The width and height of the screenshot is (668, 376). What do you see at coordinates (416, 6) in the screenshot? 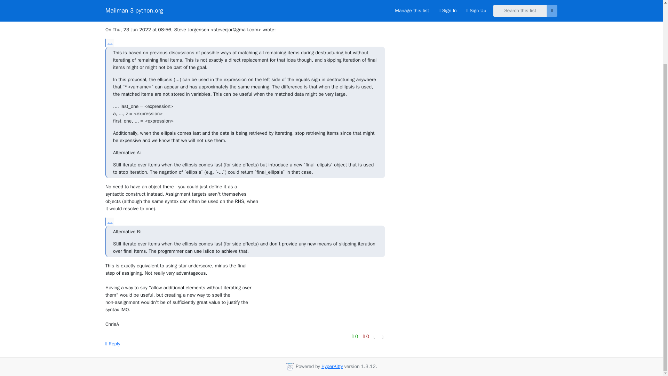
I see `Back to the thread` at bounding box center [416, 6].